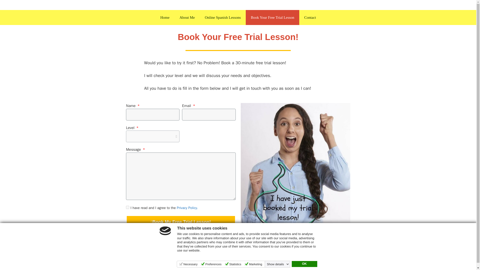 The image size is (480, 270). I want to click on Contact, so click(310, 17).